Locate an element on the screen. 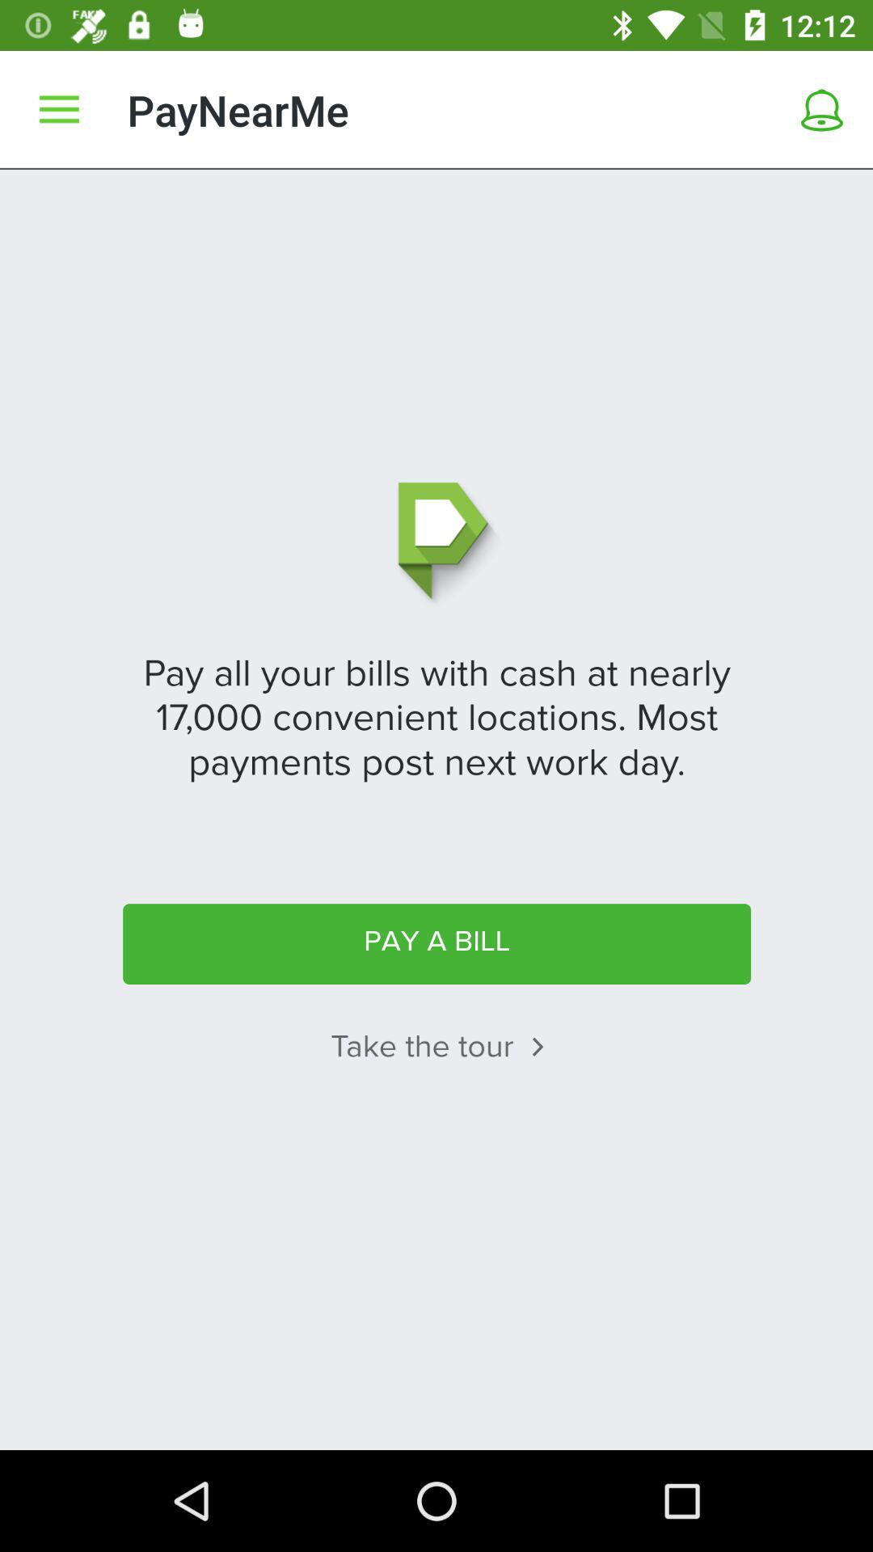 This screenshot has height=1552, width=873. select a tool is located at coordinates (822, 110).